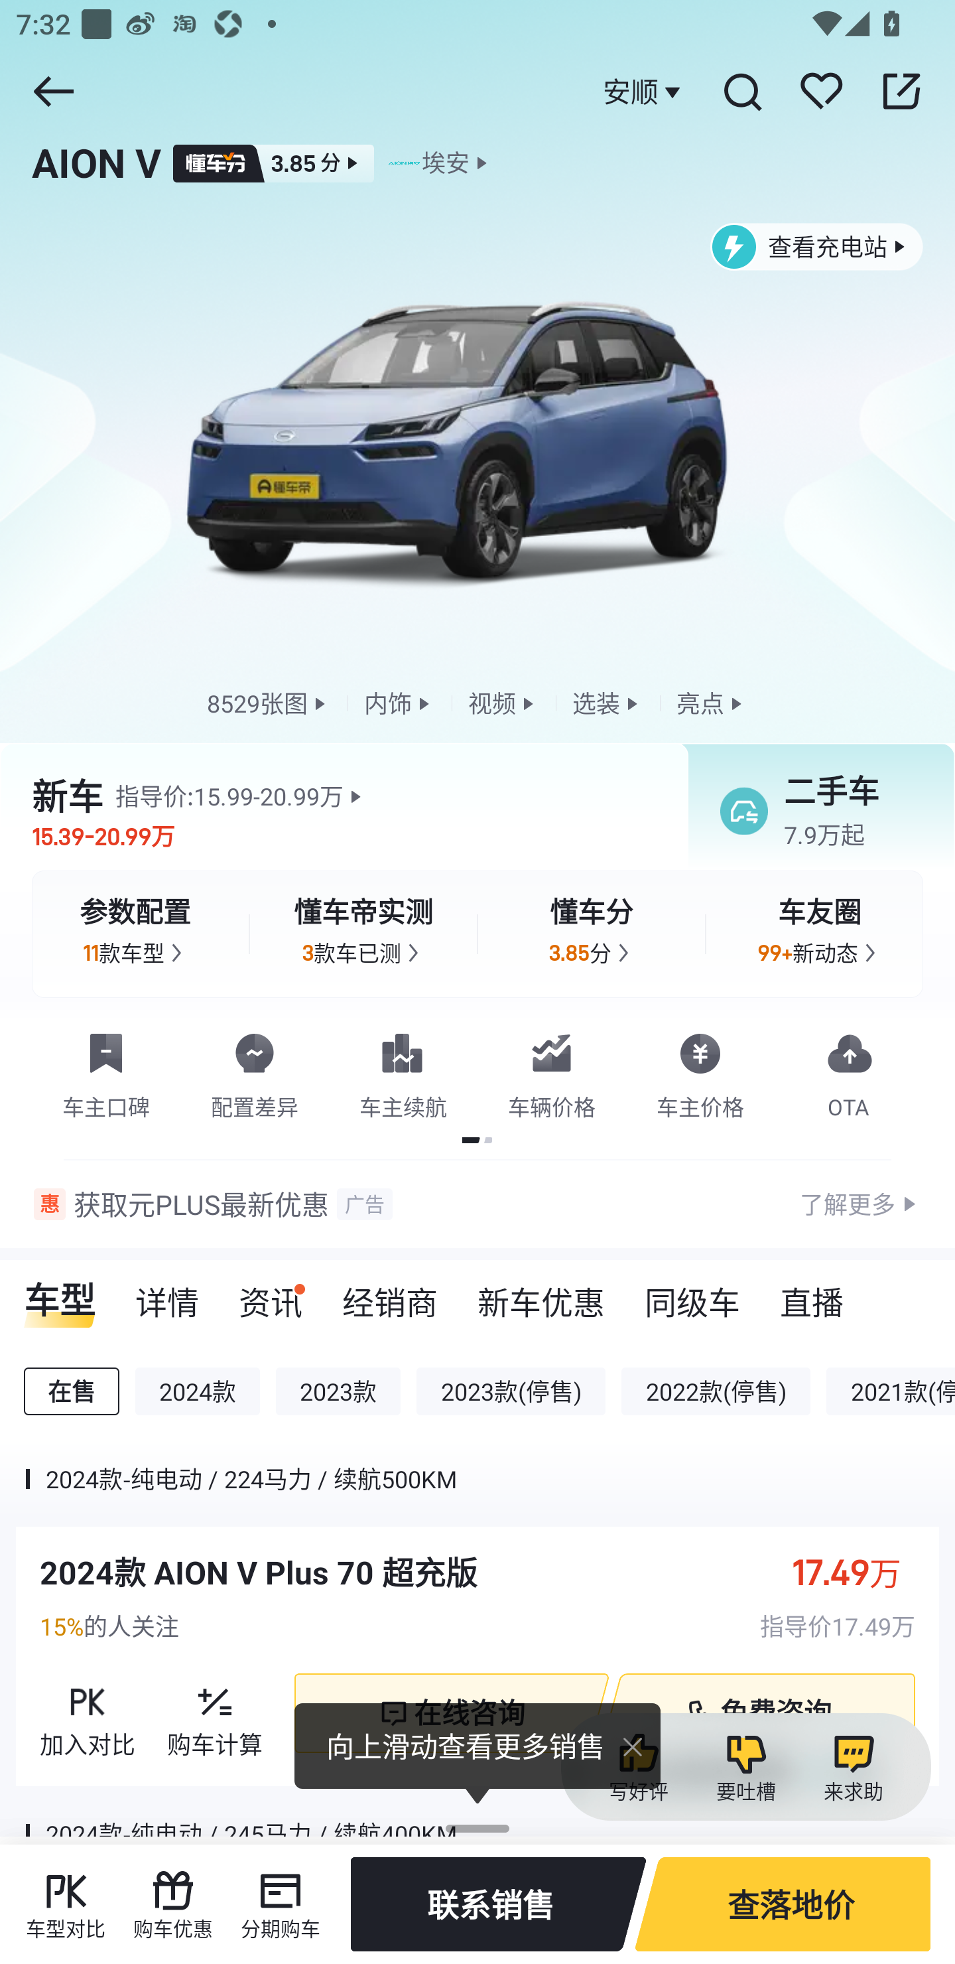 The image size is (955, 1964). Describe the element at coordinates (498, 1904) in the screenshot. I see `联系销售` at that location.